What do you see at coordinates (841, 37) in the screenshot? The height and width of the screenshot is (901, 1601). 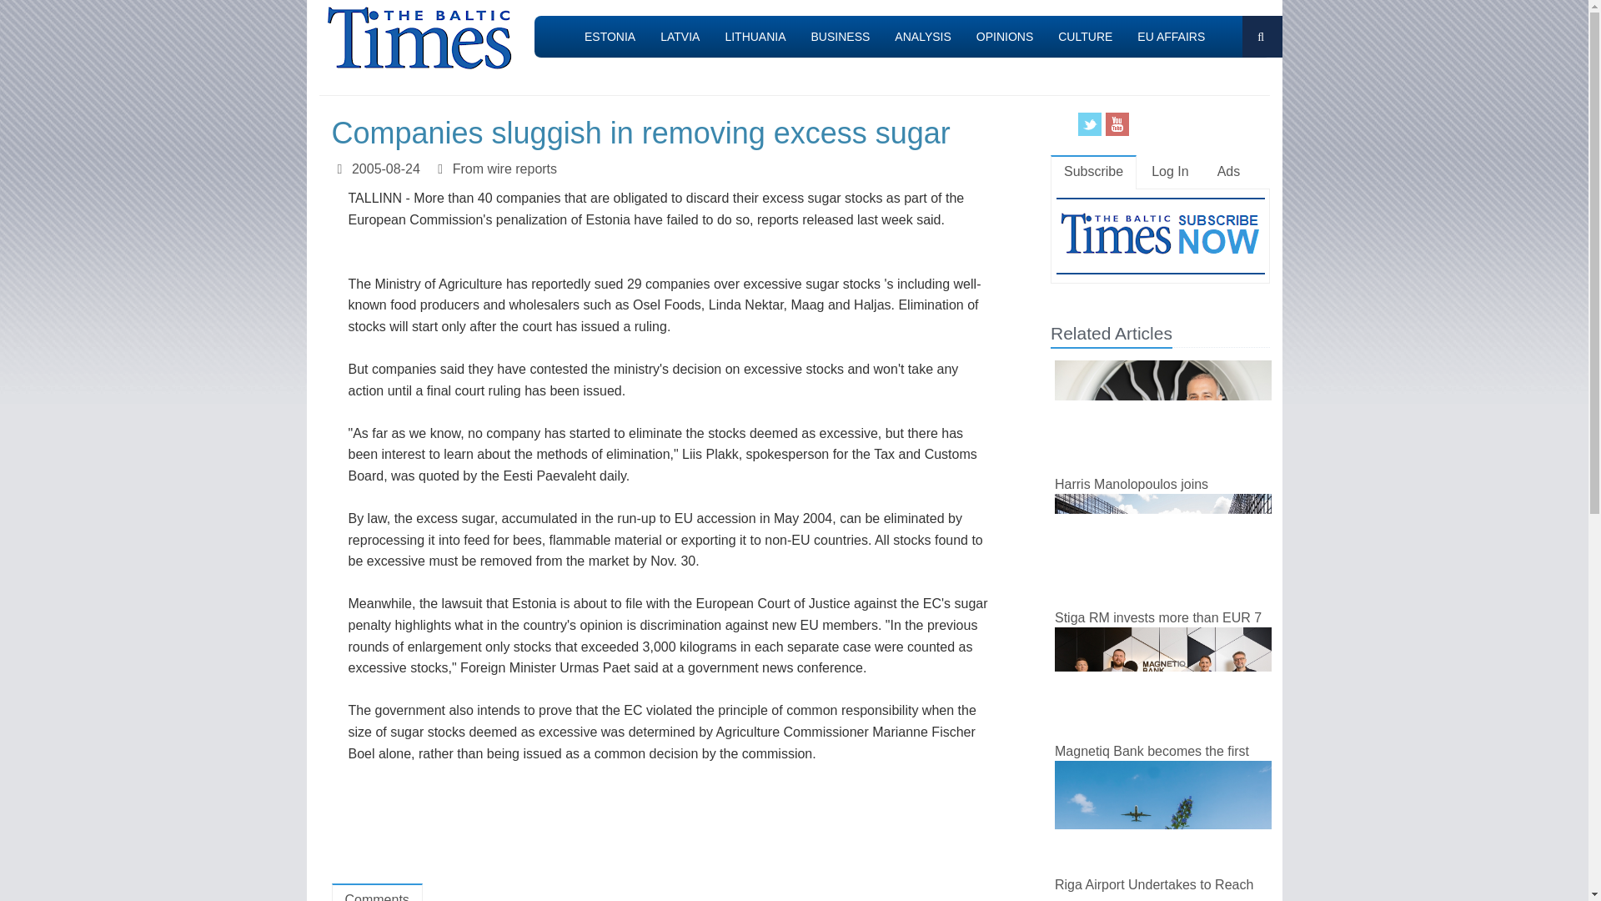 I see `BUSINESS` at bounding box center [841, 37].